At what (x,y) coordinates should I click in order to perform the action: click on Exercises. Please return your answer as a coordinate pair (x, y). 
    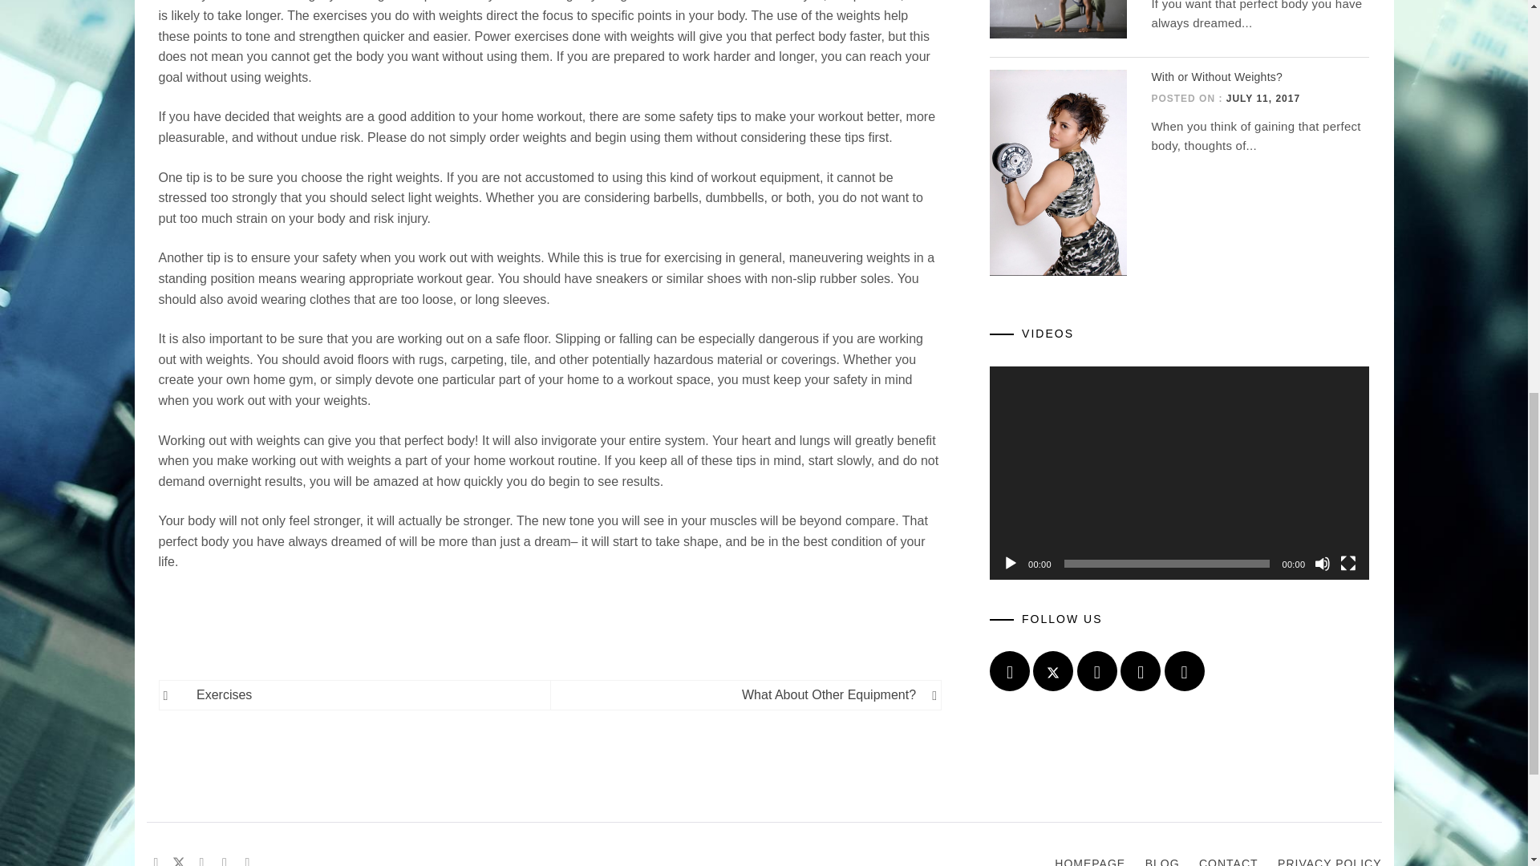
    Looking at the image, I should click on (366, 695).